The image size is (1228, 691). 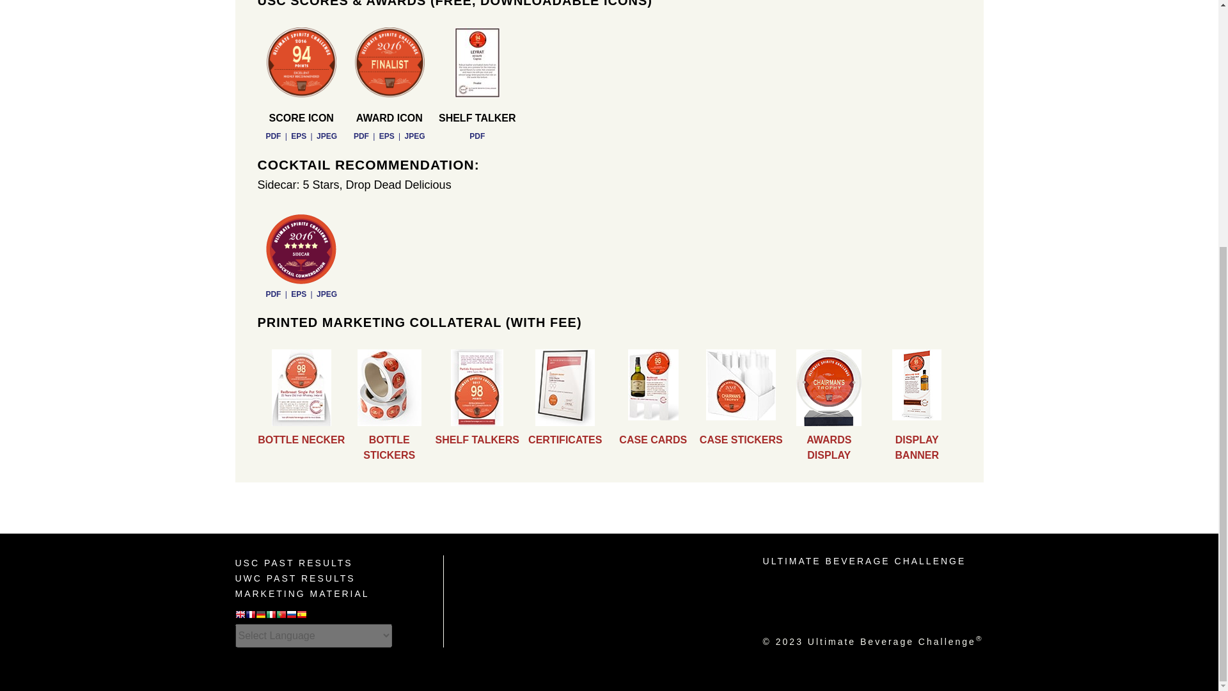 What do you see at coordinates (741, 440) in the screenshot?
I see `CASE STICKERS` at bounding box center [741, 440].